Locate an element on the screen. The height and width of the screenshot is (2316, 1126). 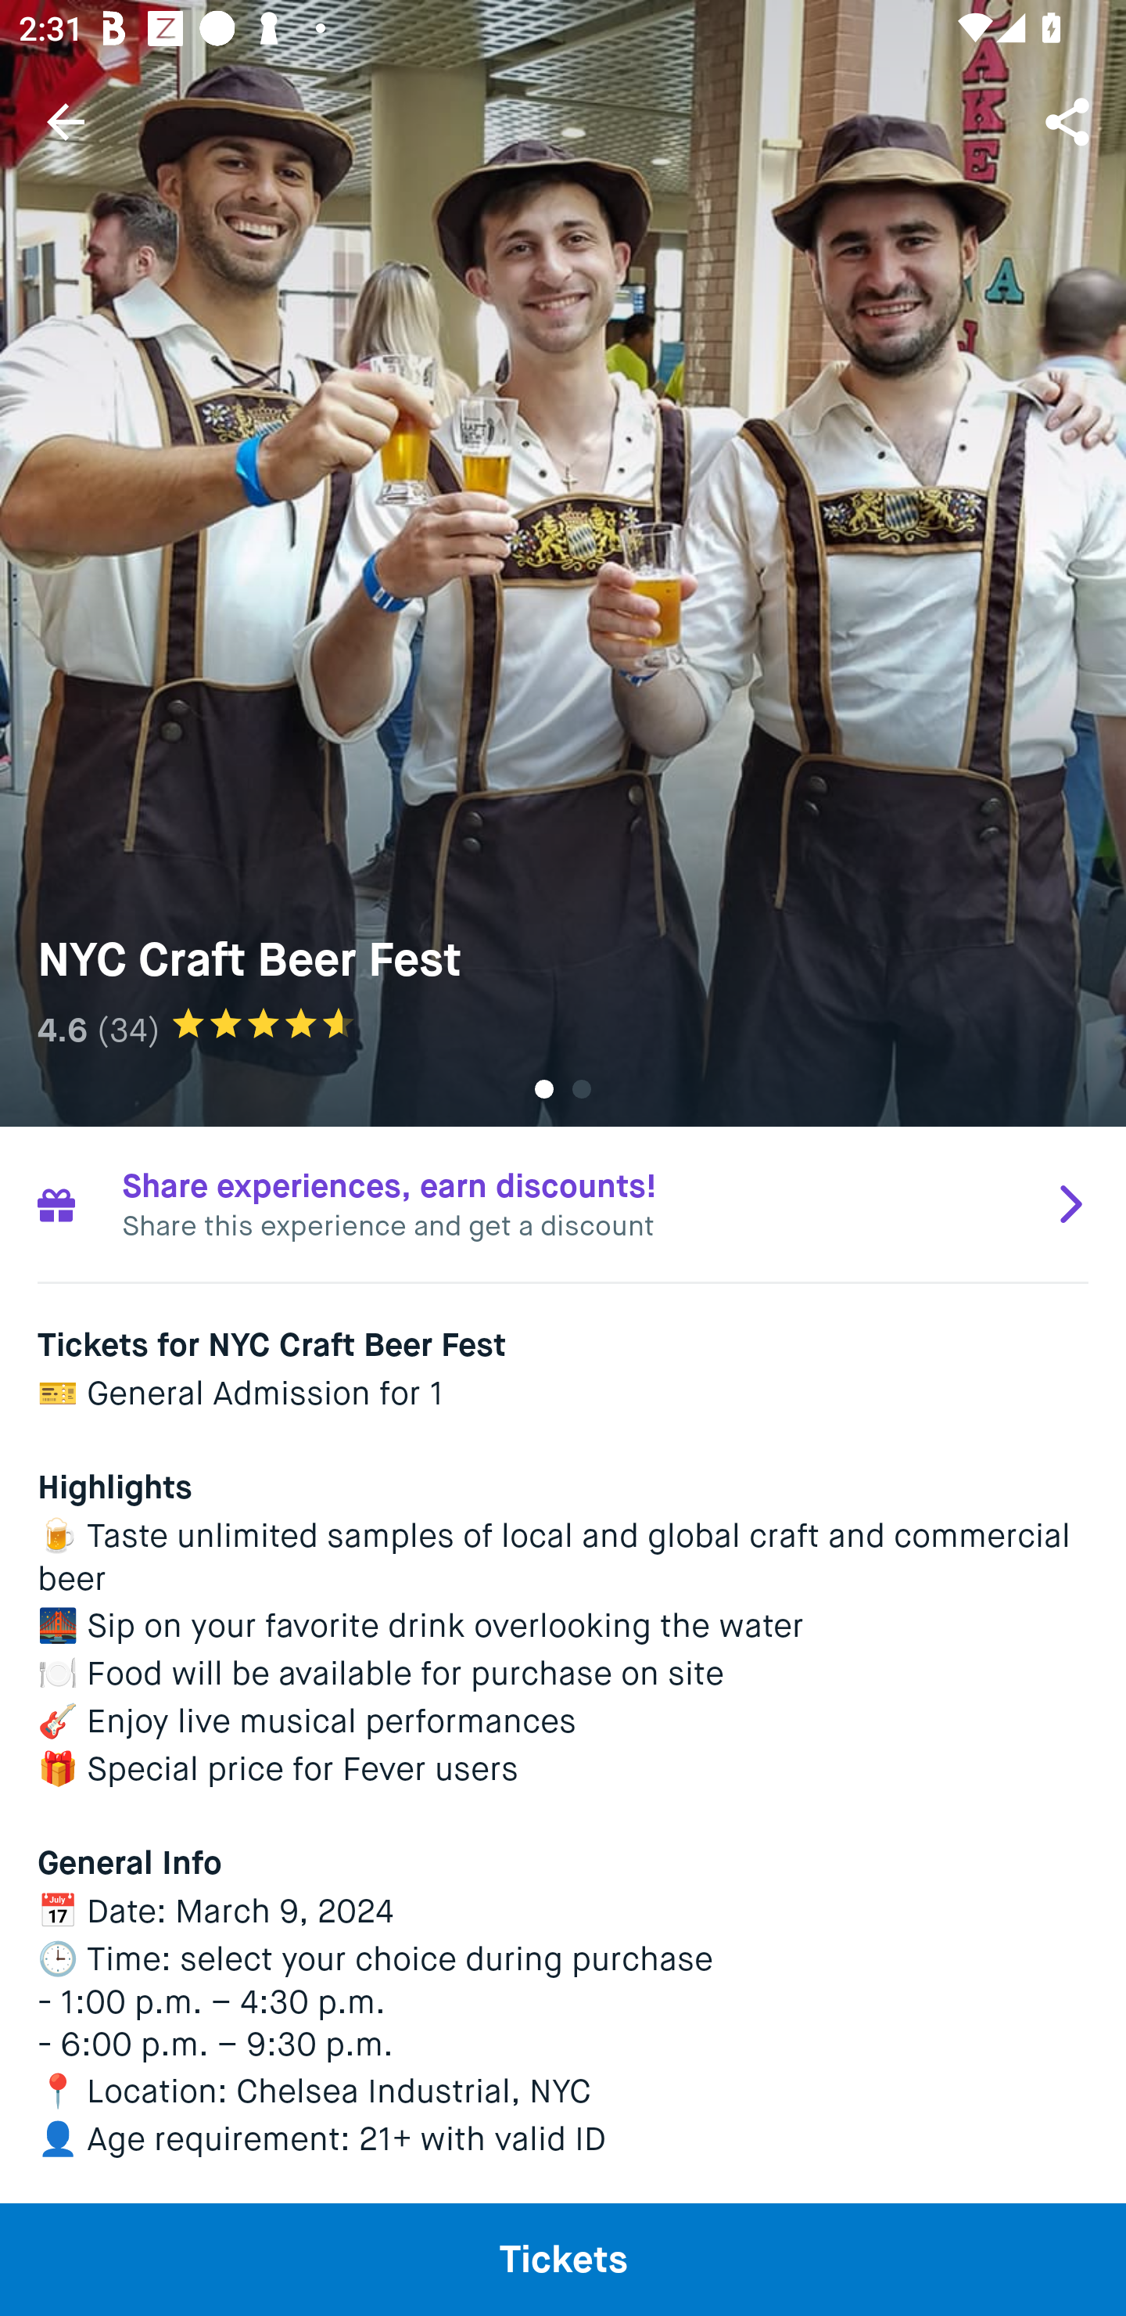
(34) is located at coordinates (128, 1030).